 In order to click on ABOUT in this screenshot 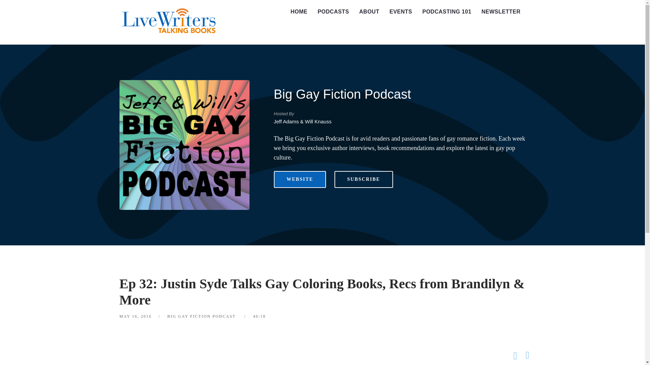, I will do `click(369, 12)`.